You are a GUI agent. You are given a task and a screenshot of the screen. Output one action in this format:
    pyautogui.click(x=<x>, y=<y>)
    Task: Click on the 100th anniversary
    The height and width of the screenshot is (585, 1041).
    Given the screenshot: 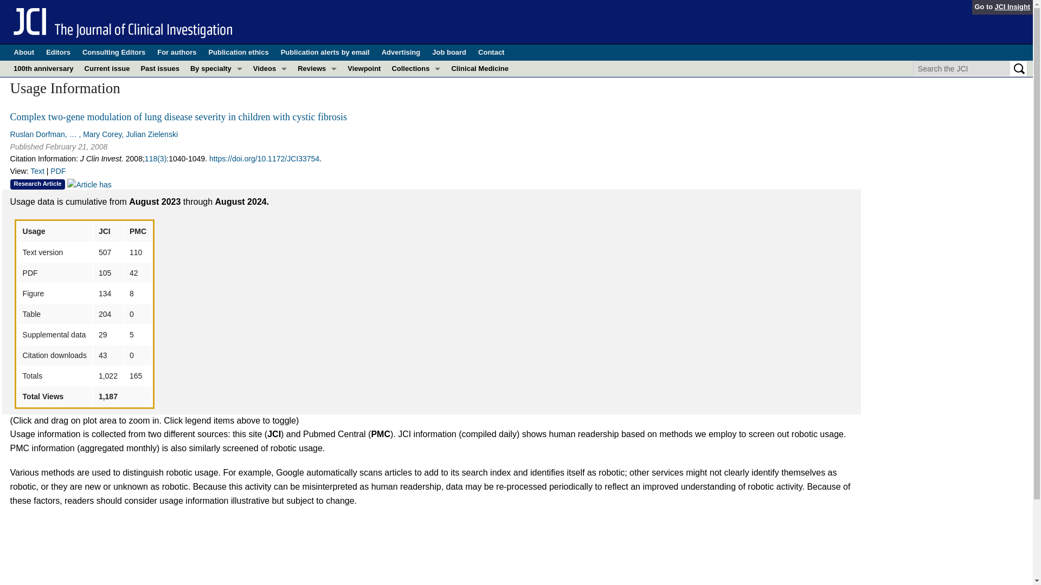 What is the action you would take?
    pyautogui.click(x=43, y=68)
    